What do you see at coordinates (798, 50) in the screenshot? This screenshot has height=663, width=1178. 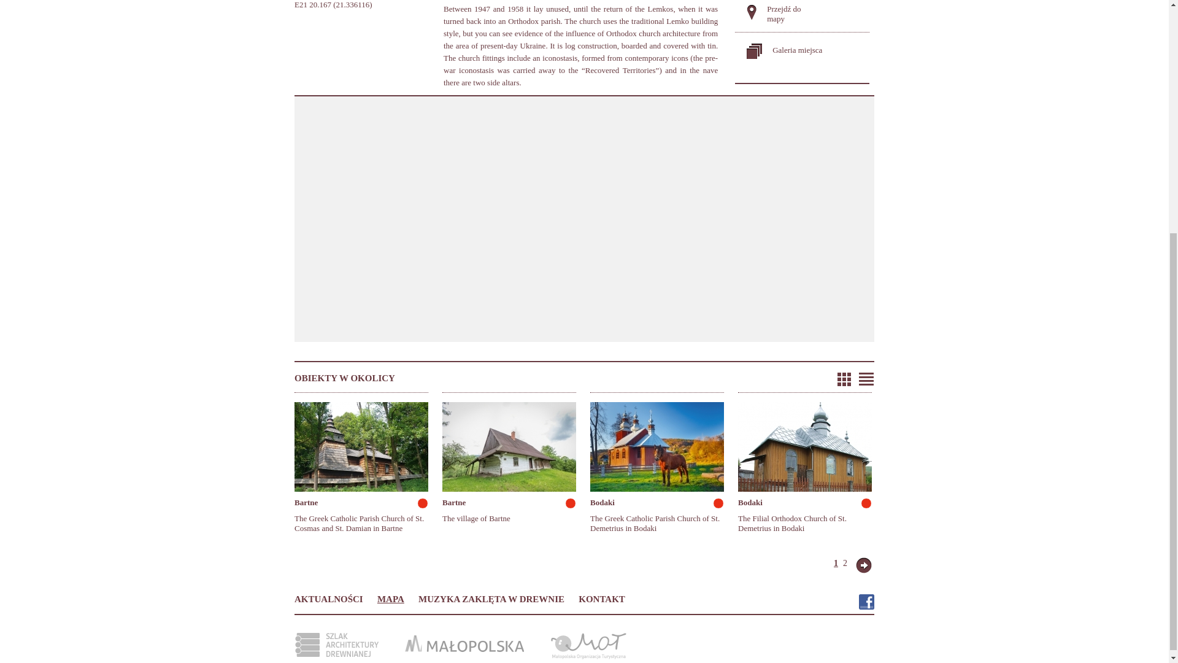 I see `Galeria miejsca` at bounding box center [798, 50].